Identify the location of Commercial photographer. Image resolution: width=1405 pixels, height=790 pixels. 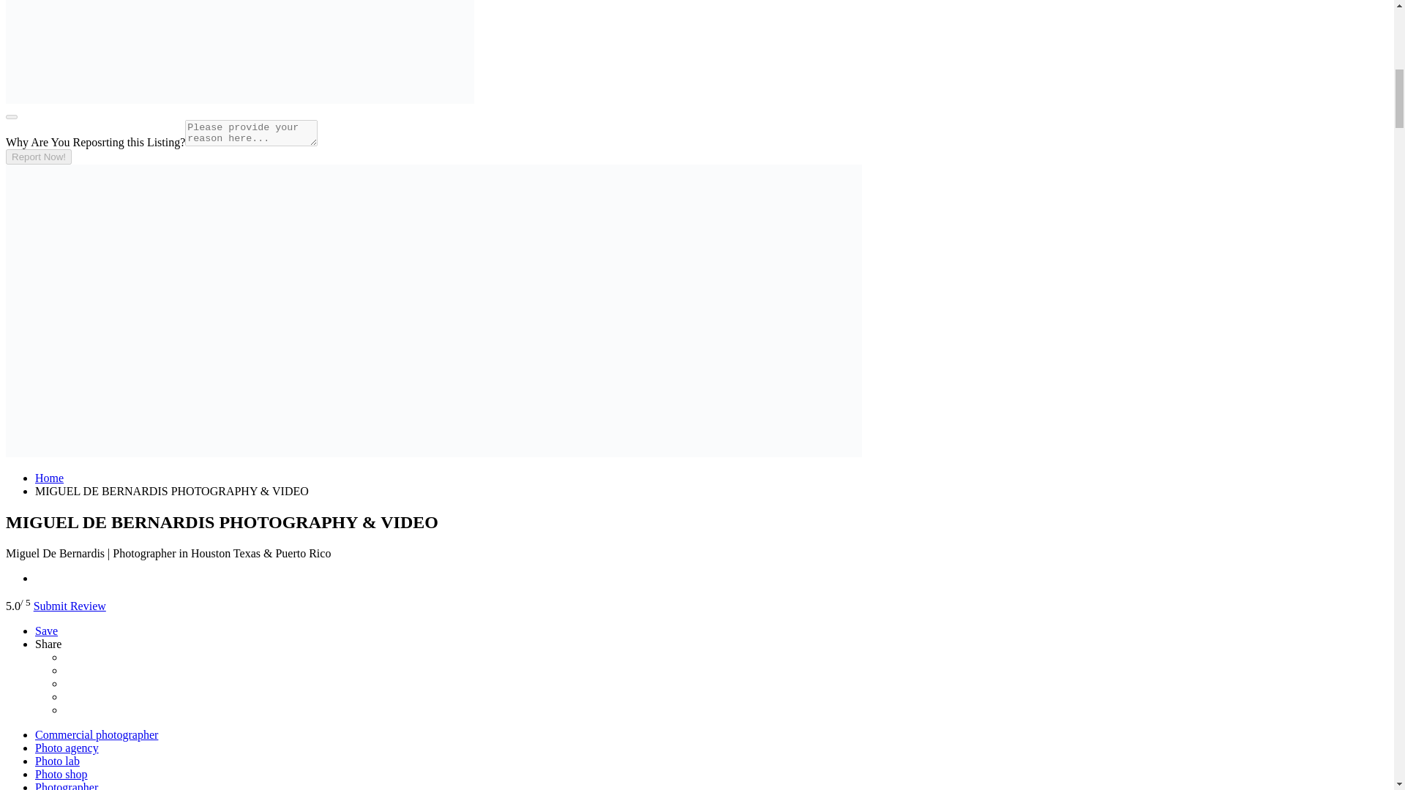
(97, 734).